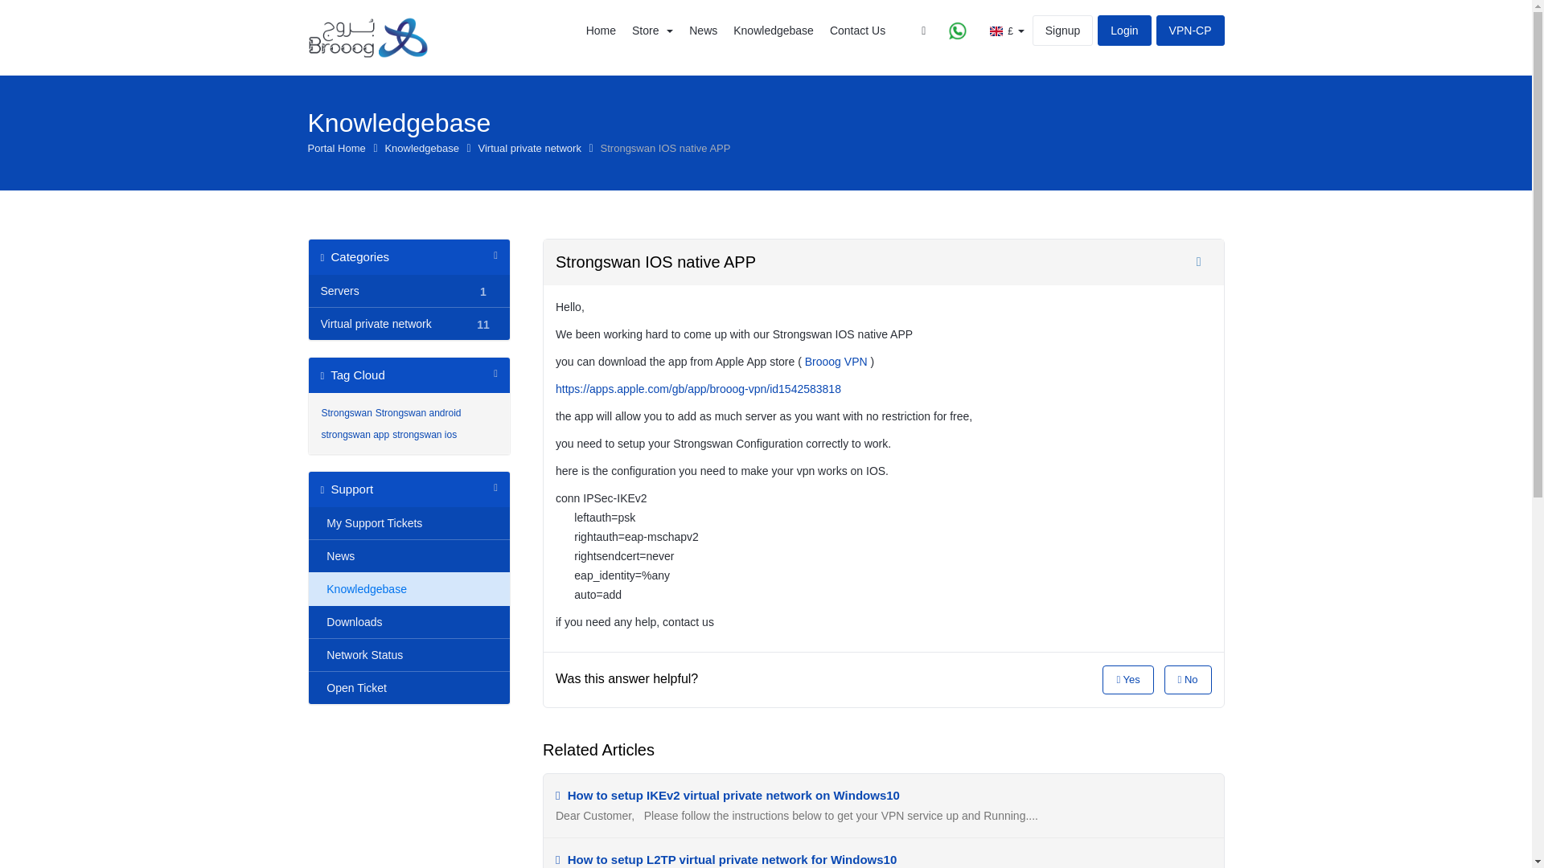 The height and width of the screenshot is (868, 1544). Describe the element at coordinates (532, 148) in the screenshot. I see `Virtual private network` at that location.